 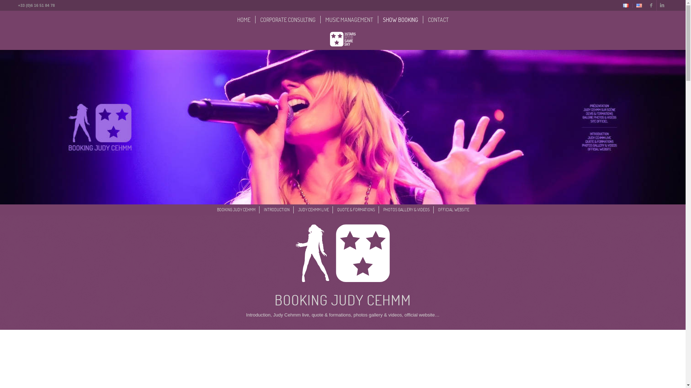 What do you see at coordinates (349, 20) in the screenshot?
I see `MUSIC MANAGEMENT` at bounding box center [349, 20].